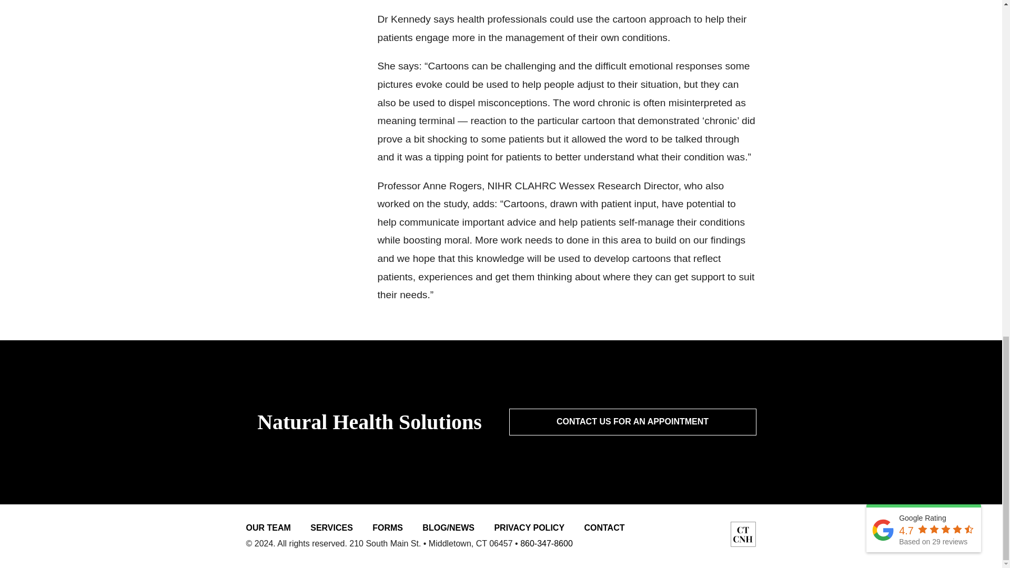 Image resolution: width=1010 pixels, height=568 pixels. I want to click on CONTACT, so click(604, 527).